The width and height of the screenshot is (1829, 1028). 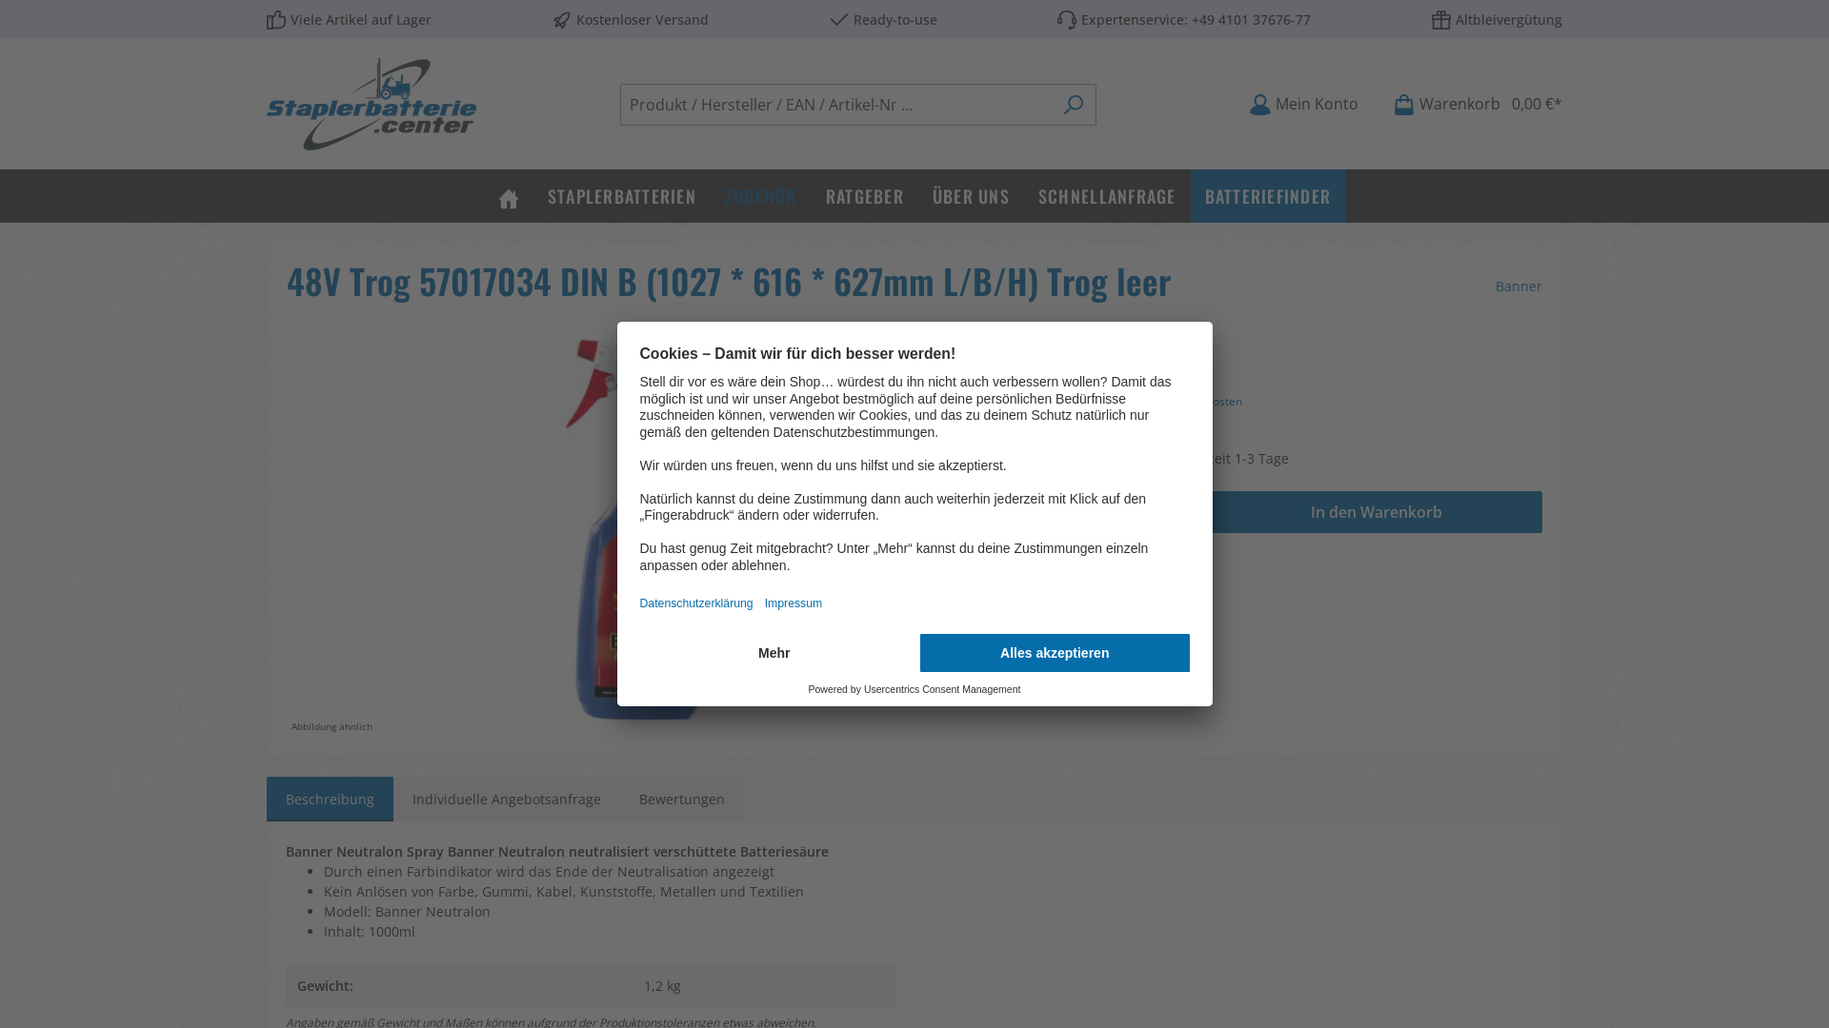 I want to click on Zur Startseite wechseln, so click(x=372, y=105).